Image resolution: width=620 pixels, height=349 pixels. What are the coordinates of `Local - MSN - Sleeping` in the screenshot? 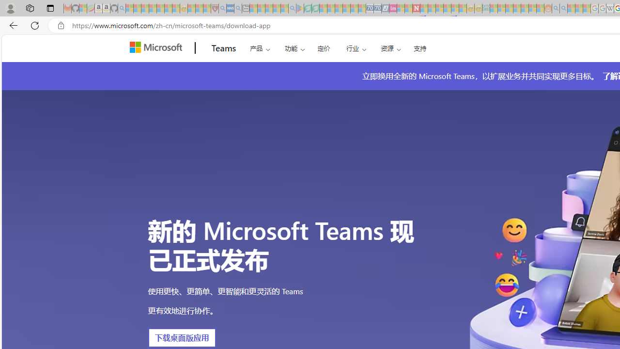 It's located at (207, 9).